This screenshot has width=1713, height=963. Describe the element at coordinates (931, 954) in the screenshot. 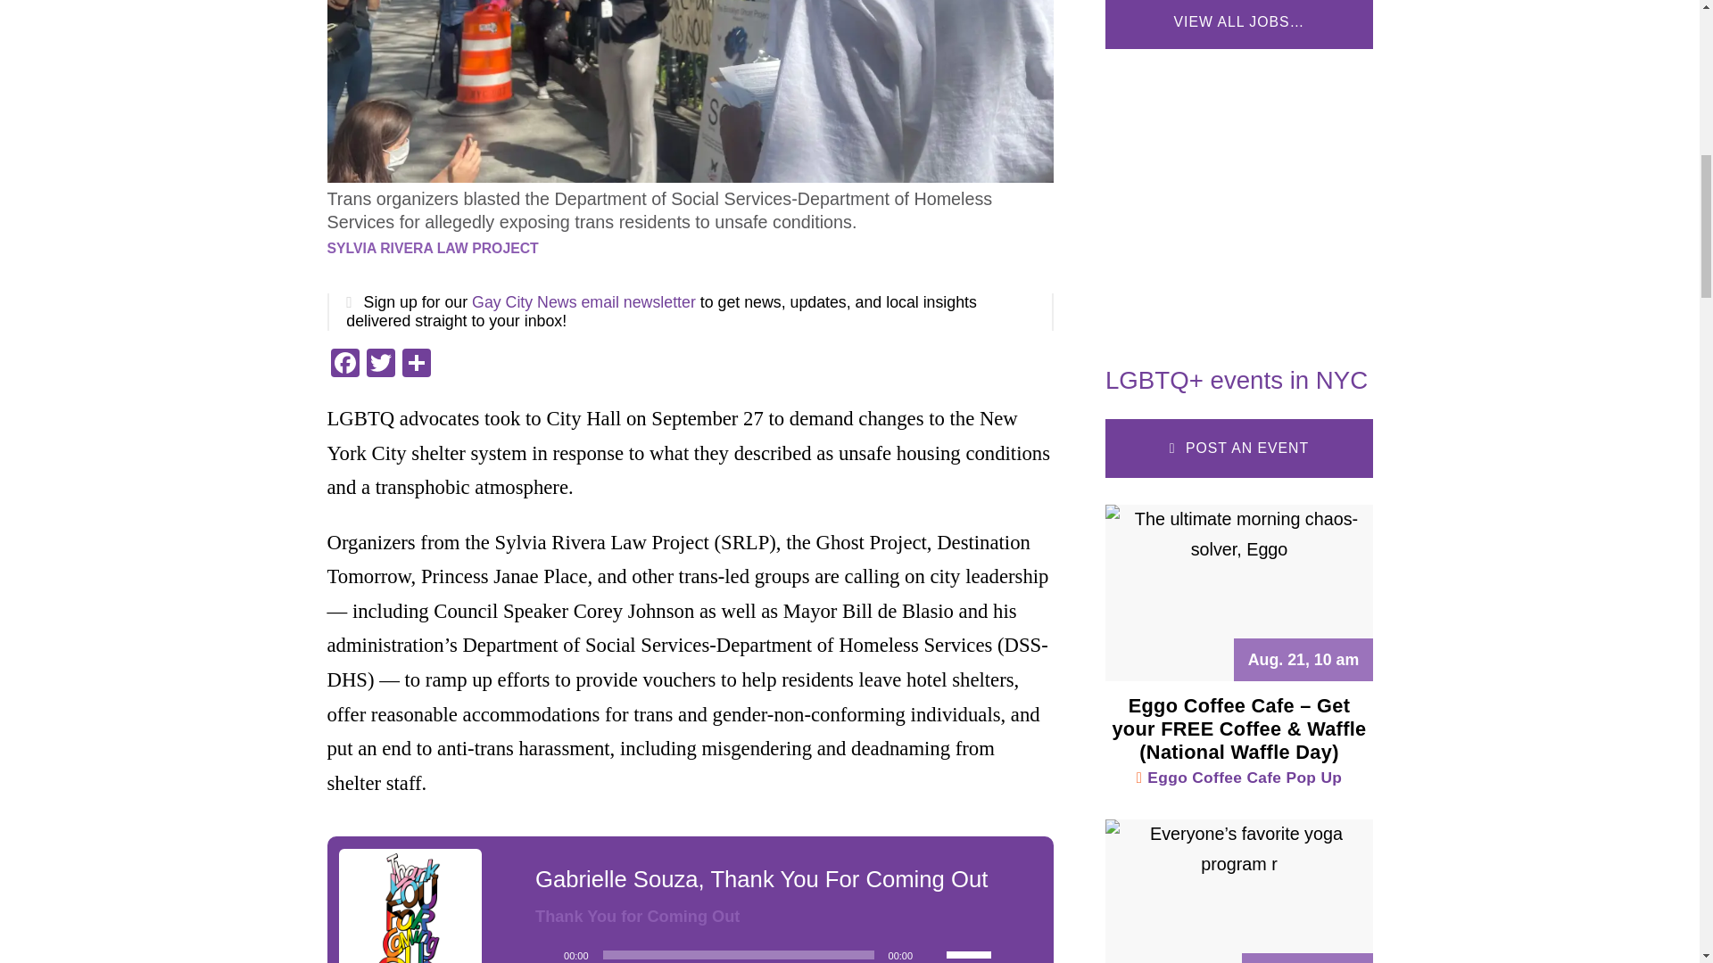

I see `Mute` at that location.